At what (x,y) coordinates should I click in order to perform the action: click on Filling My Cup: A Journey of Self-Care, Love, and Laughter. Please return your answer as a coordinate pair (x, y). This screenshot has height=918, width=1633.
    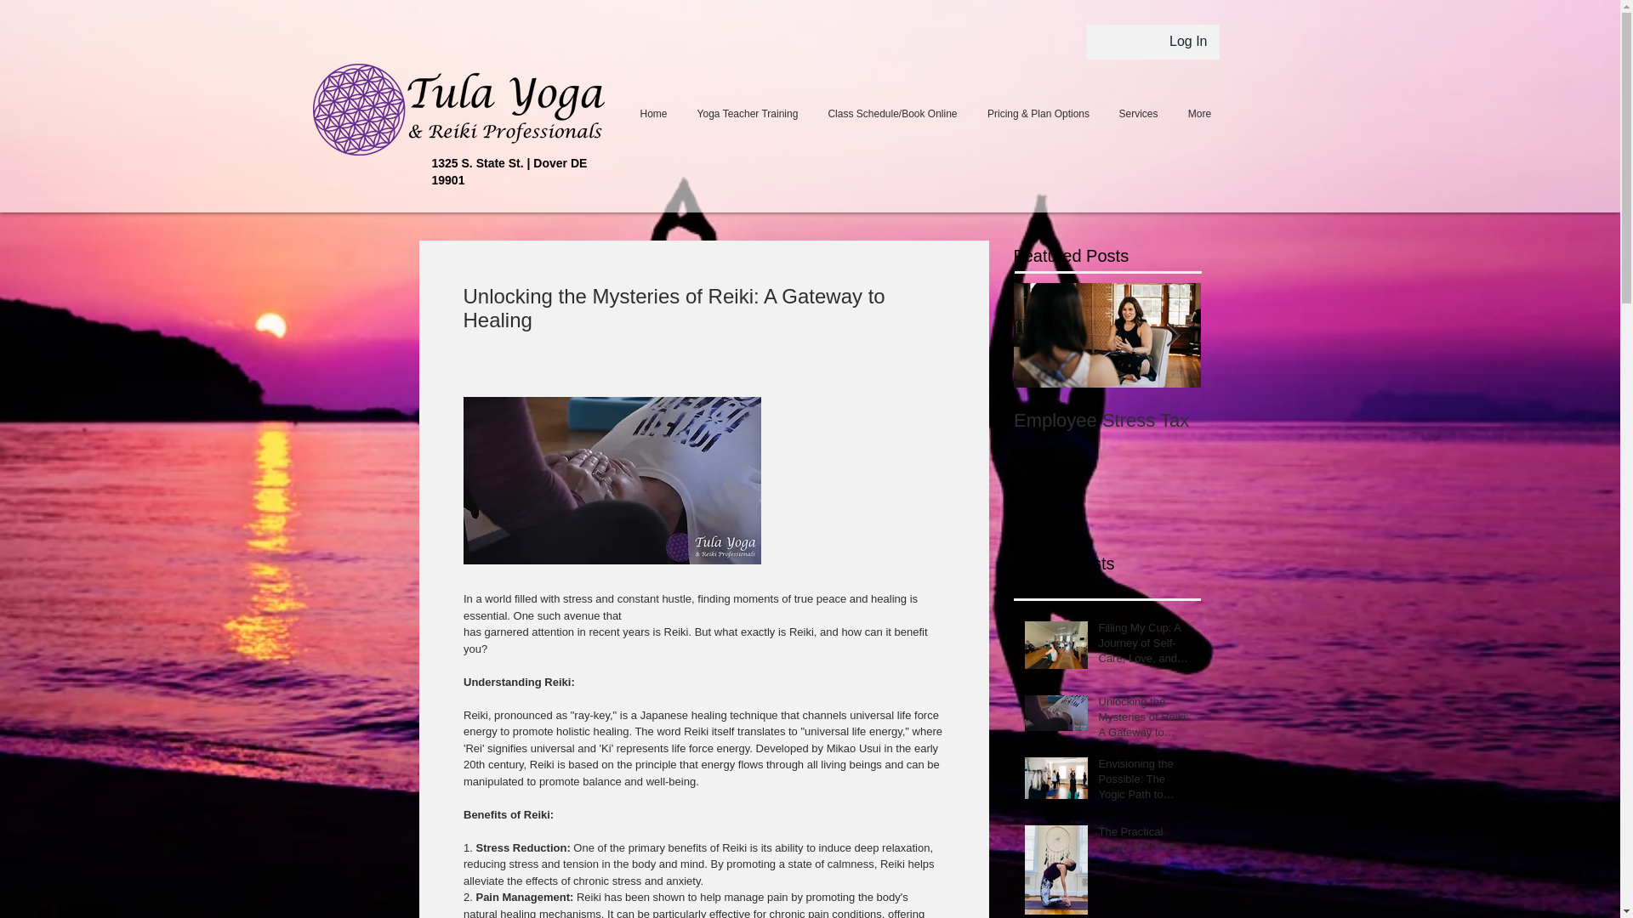
    Looking at the image, I should click on (1145, 647).